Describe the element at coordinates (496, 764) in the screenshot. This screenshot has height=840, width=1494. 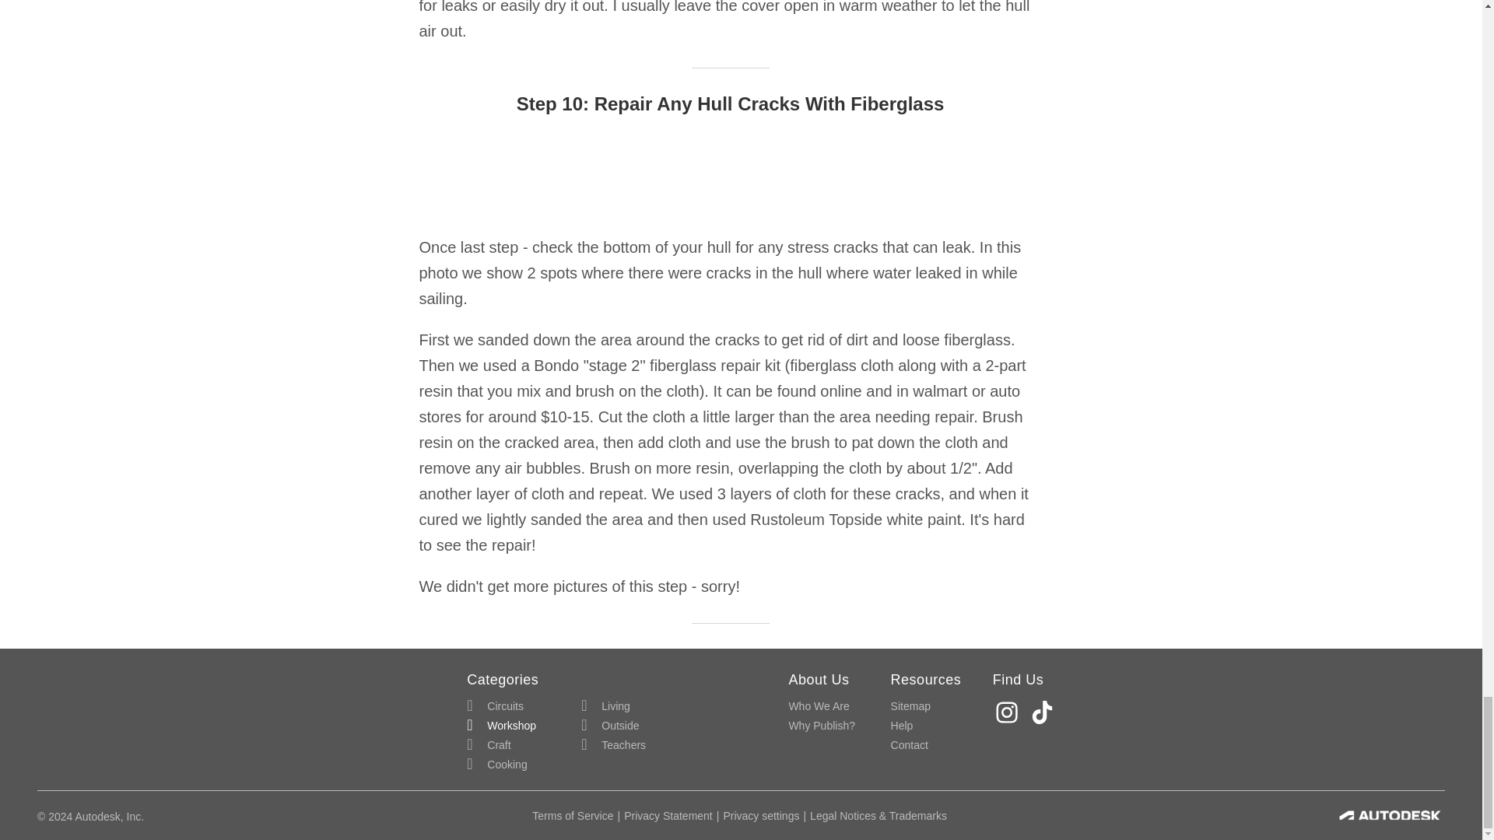
I see `Cooking` at that location.